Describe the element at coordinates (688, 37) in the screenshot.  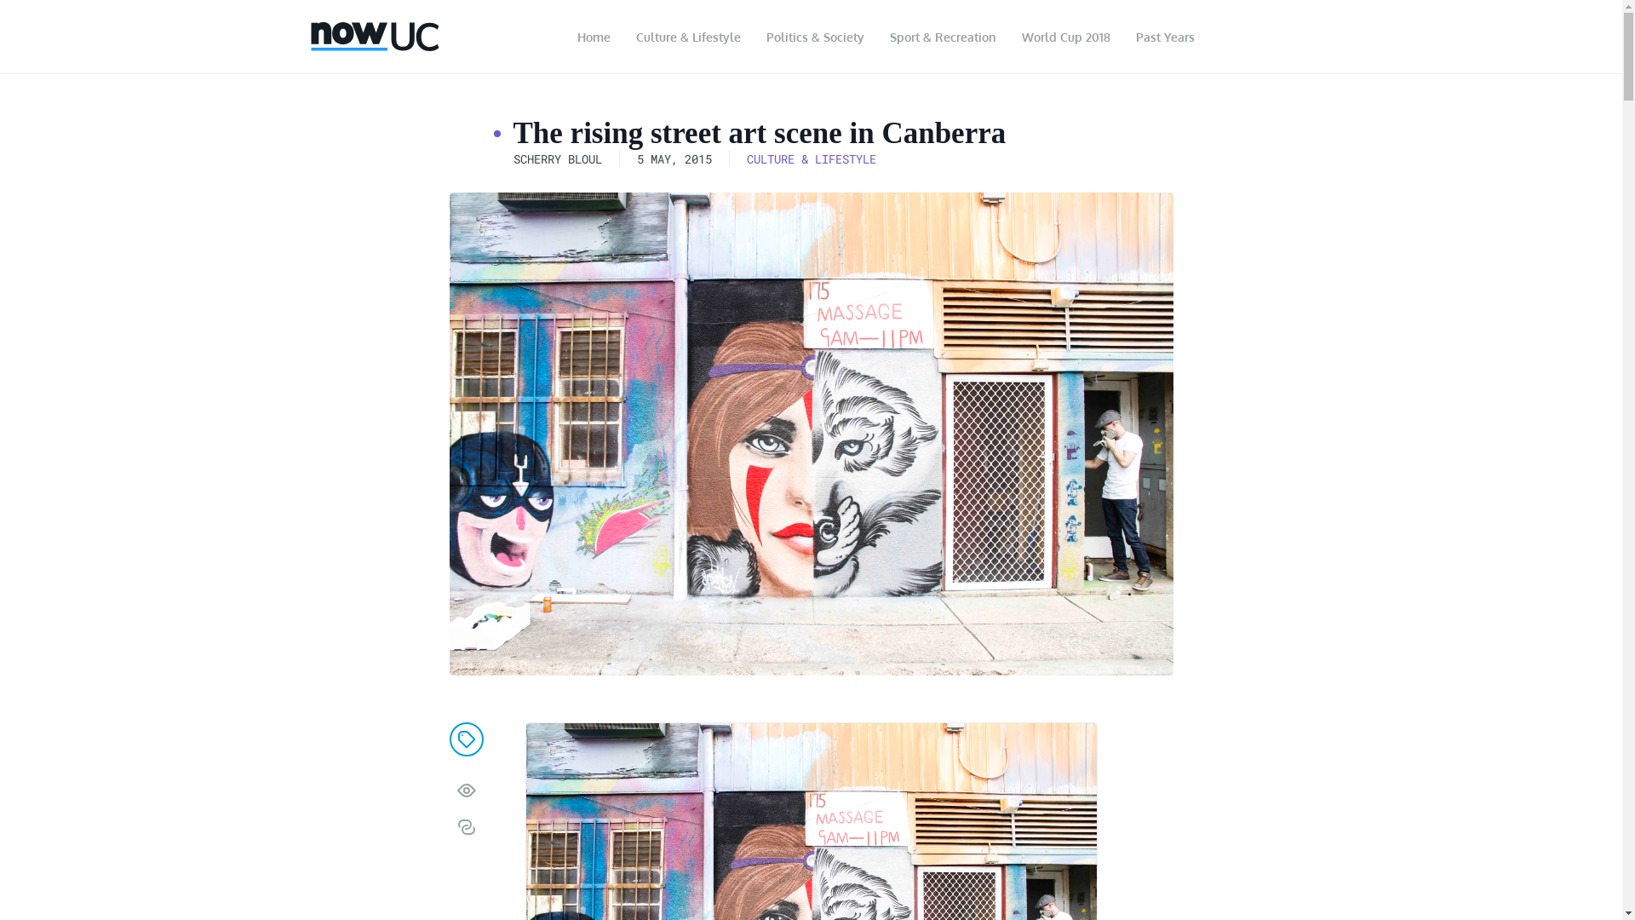
I see `Culture & Lifestyle` at that location.